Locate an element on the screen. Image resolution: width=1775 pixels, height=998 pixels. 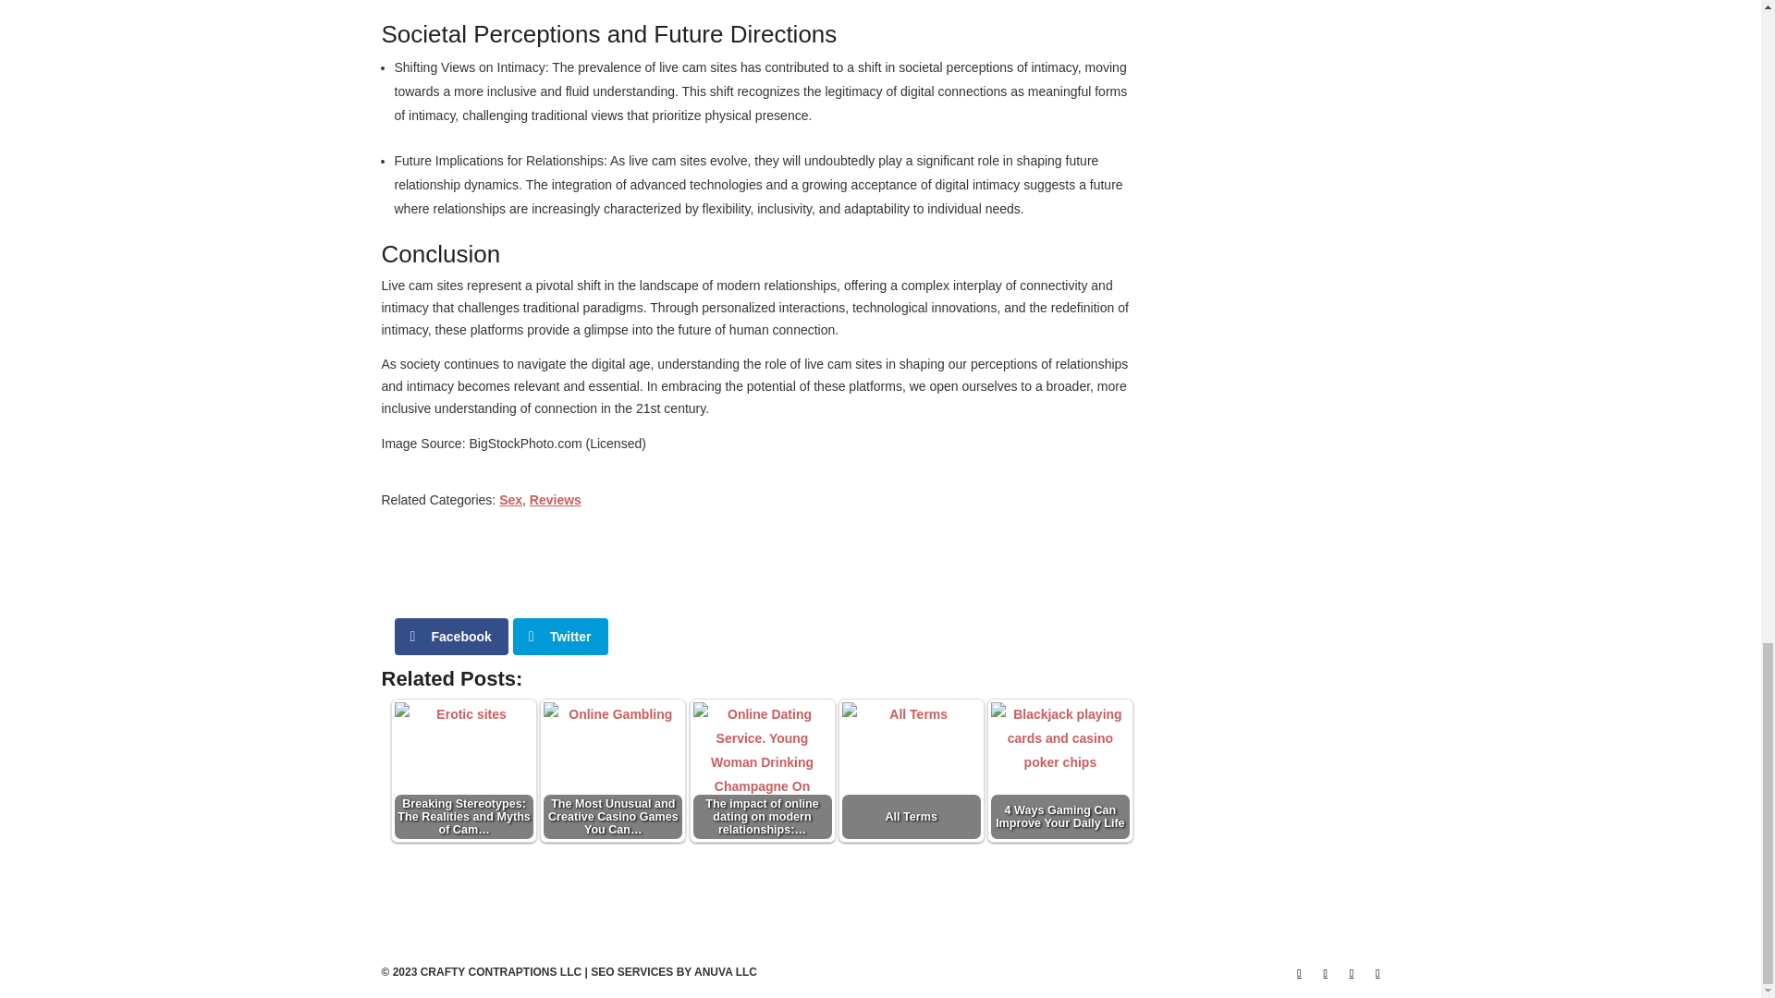
Twitter is located at coordinates (560, 636).